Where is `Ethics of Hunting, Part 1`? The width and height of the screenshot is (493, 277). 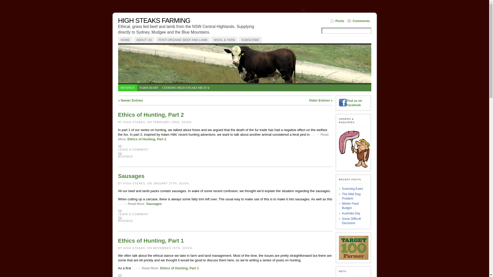 Ethics of Hunting, Part 1 is located at coordinates (180, 268).